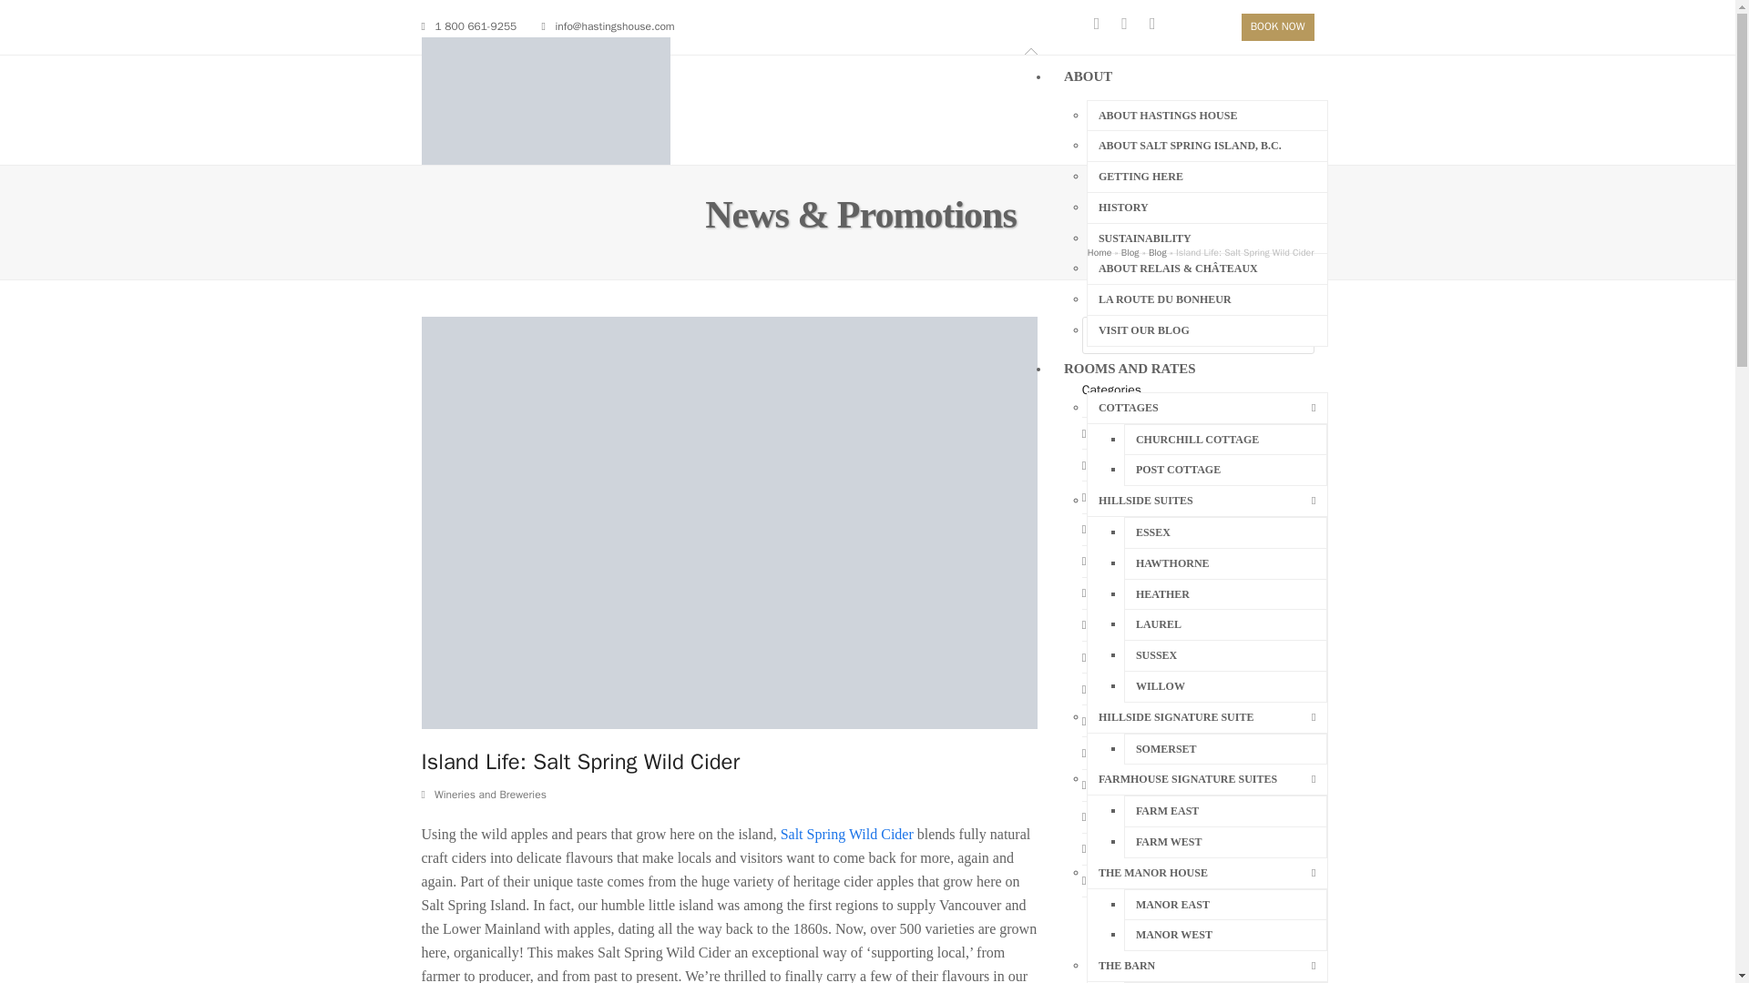  I want to click on FARMHOUSE SIGNATURE SUITES, so click(1208, 779).